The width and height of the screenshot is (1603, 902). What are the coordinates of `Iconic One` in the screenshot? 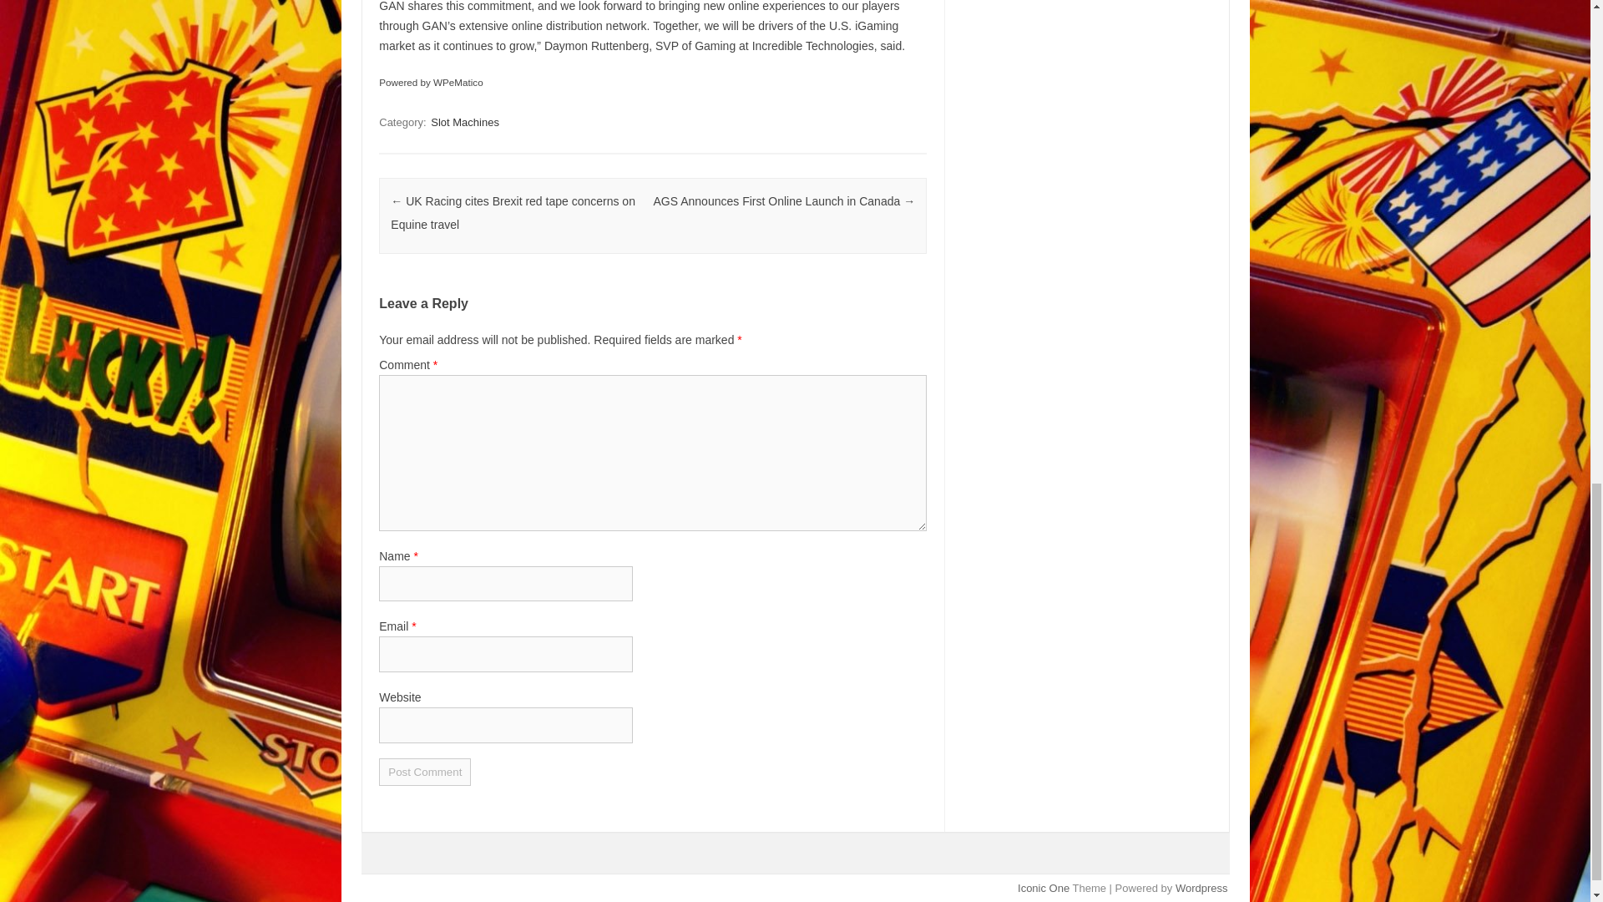 It's located at (1044, 889).